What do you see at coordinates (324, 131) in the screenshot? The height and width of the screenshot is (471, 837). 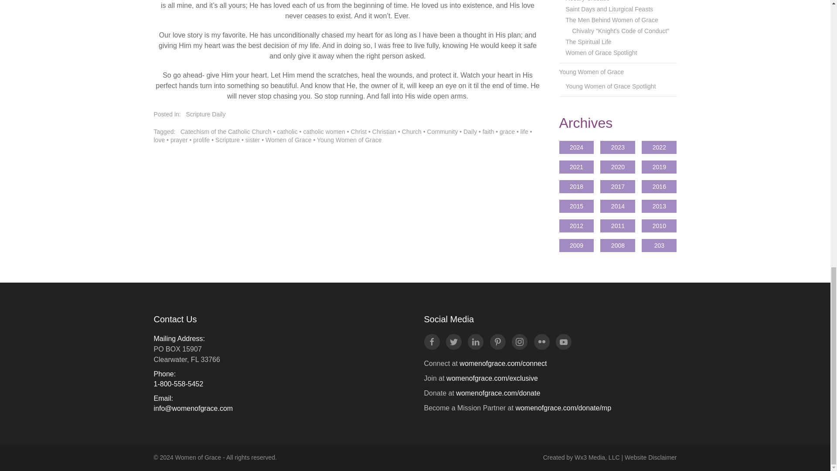 I see `catholic women` at bounding box center [324, 131].